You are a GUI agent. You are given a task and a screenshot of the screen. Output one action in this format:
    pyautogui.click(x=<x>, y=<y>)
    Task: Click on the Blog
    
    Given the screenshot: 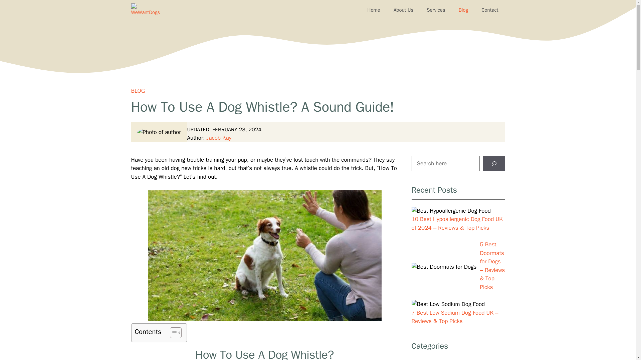 What is the action you would take?
    pyautogui.click(x=463, y=10)
    